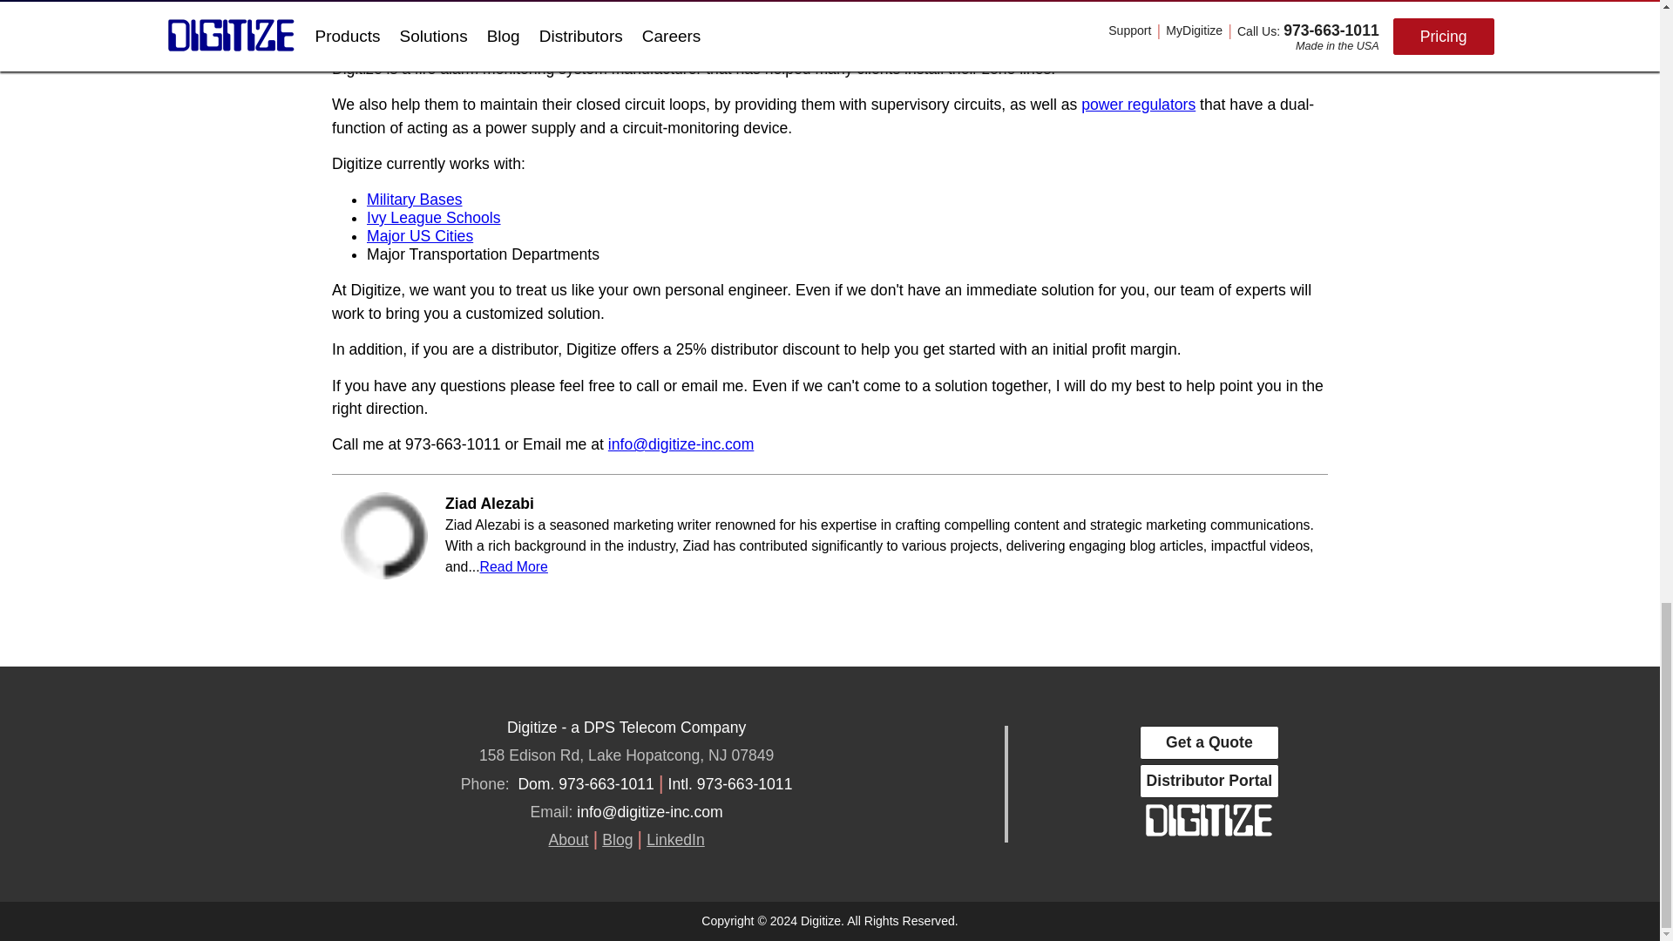 The height and width of the screenshot is (941, 1673). What do you see at coordinates (1209, 742) in the screenshot?
I see `Get a Quote` at bounding box center [1209, 742].